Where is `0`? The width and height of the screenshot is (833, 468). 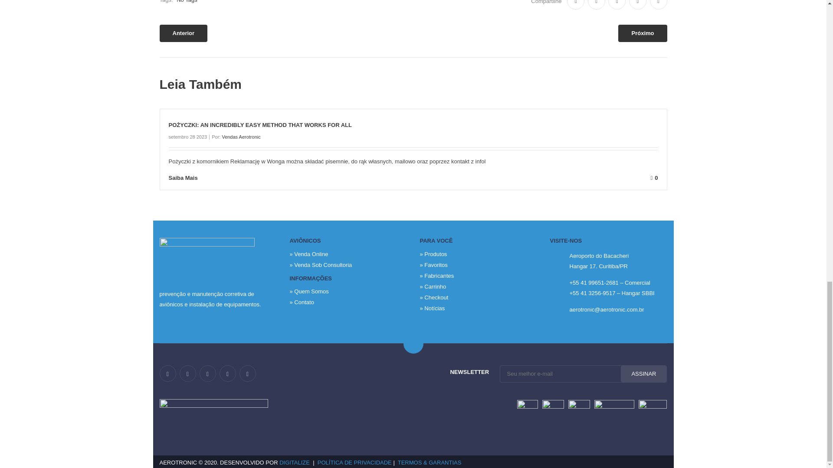 0 is located at coordinates (435, 178).